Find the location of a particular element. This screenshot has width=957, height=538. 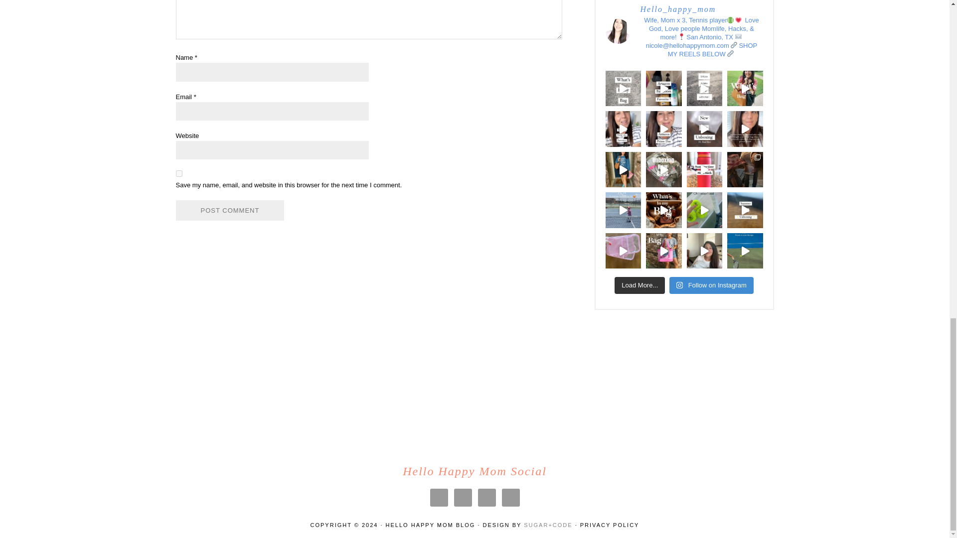

Post Comment is located at coordinates (229, 210).